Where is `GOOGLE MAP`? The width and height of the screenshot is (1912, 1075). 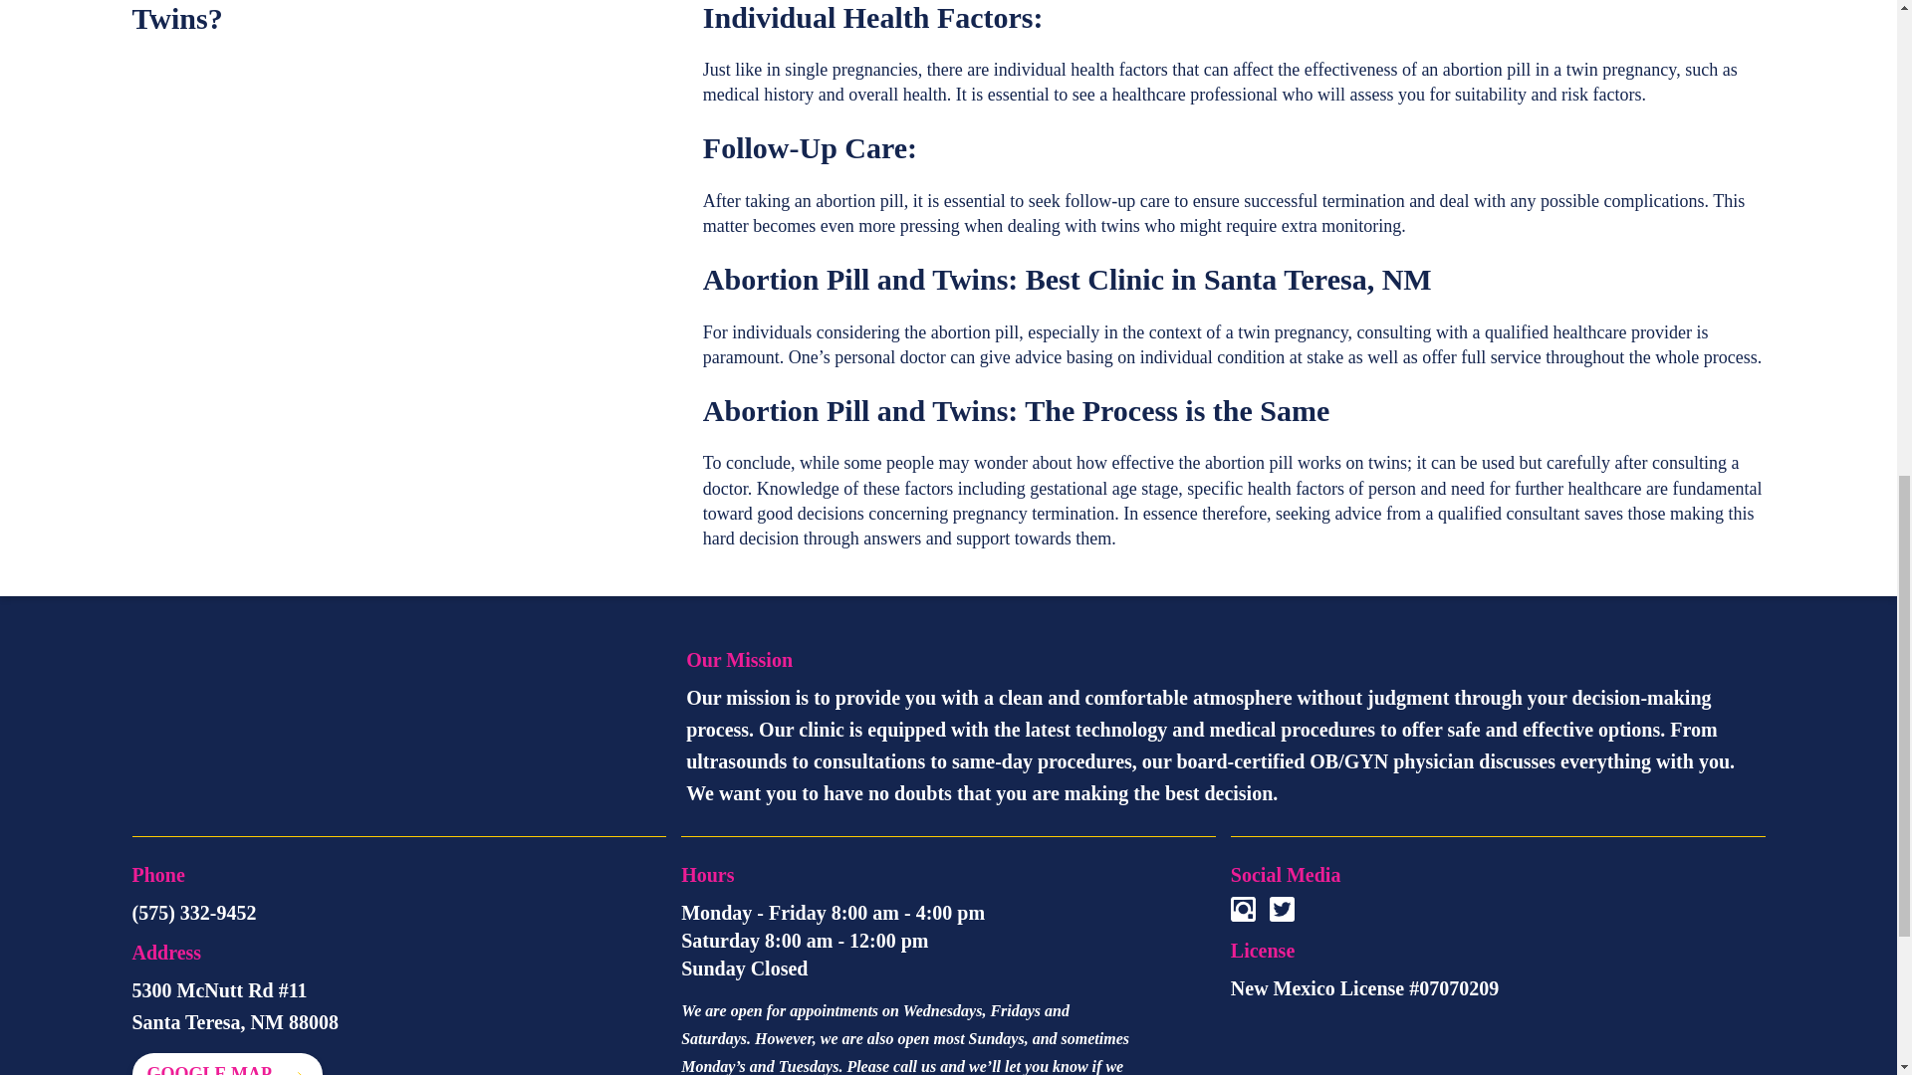 GOOGLE MAP is located at coordinates (226, 1064).